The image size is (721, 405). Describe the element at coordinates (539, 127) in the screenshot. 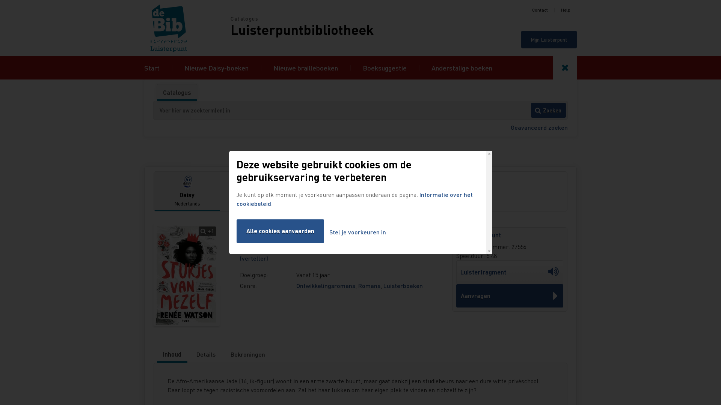

I see `Geavanceerd zoeken` at that location.